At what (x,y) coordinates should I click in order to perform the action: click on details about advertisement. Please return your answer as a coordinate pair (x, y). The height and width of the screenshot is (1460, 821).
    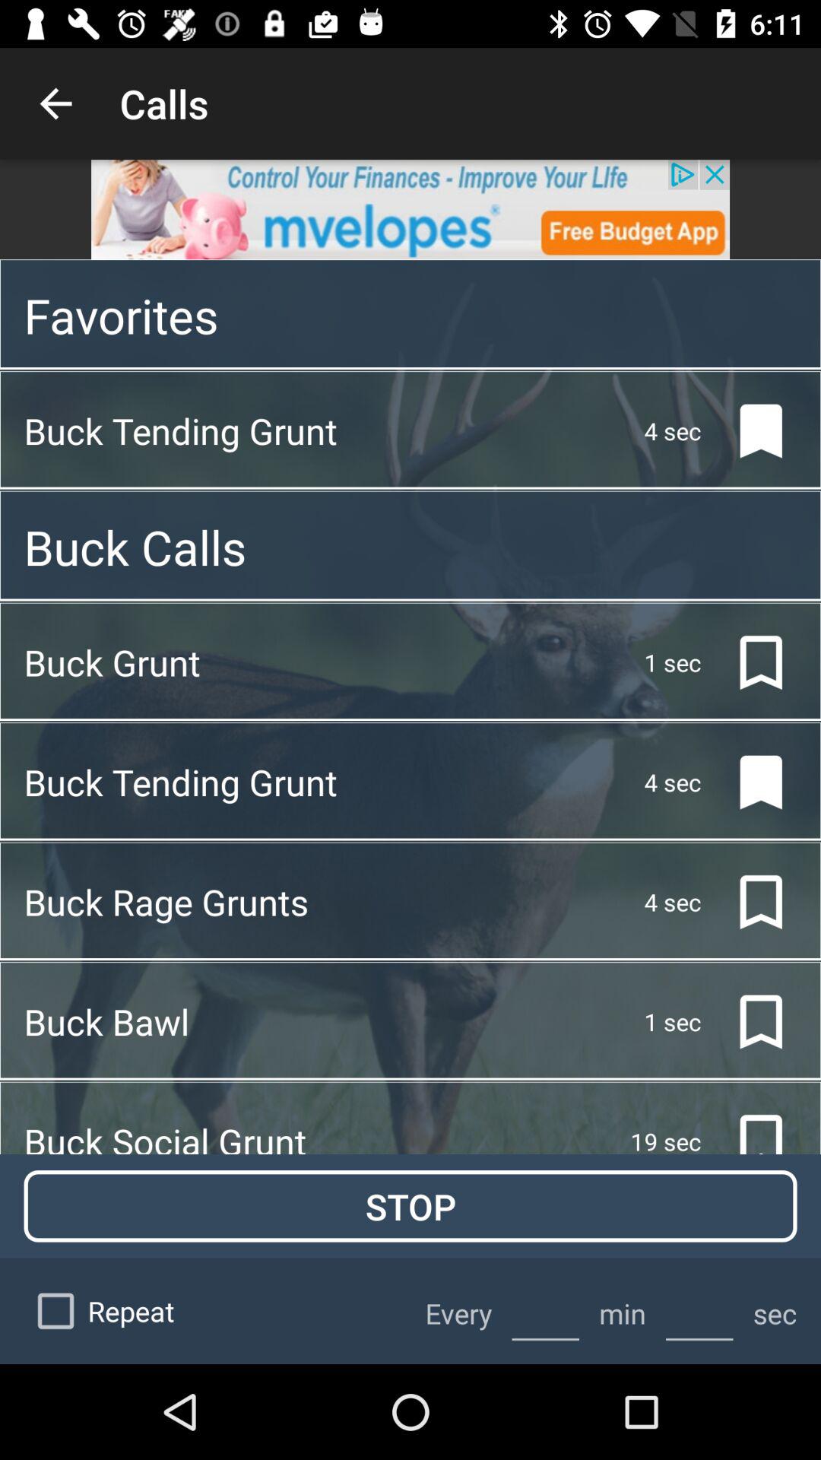
    Looking at the image, I should click on (410, 210).